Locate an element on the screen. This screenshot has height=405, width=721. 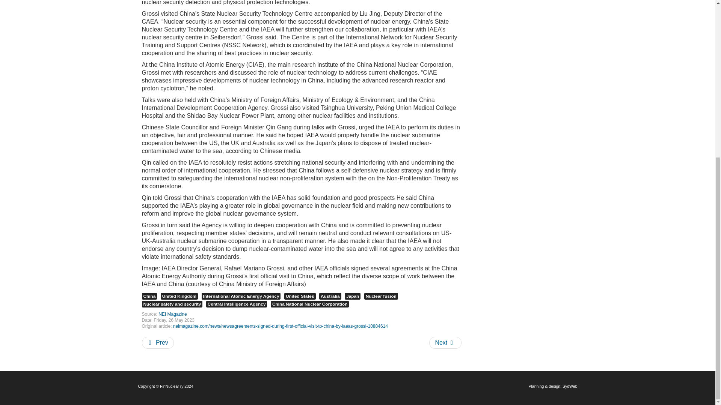
United States is located at coordinates (300, 296).